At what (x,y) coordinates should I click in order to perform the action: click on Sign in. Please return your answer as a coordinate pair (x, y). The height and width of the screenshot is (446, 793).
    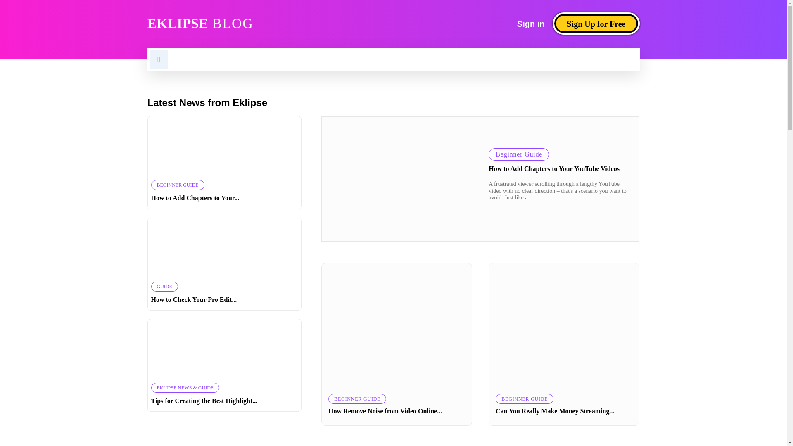
    Looking at the image, I should click on (204, 401).